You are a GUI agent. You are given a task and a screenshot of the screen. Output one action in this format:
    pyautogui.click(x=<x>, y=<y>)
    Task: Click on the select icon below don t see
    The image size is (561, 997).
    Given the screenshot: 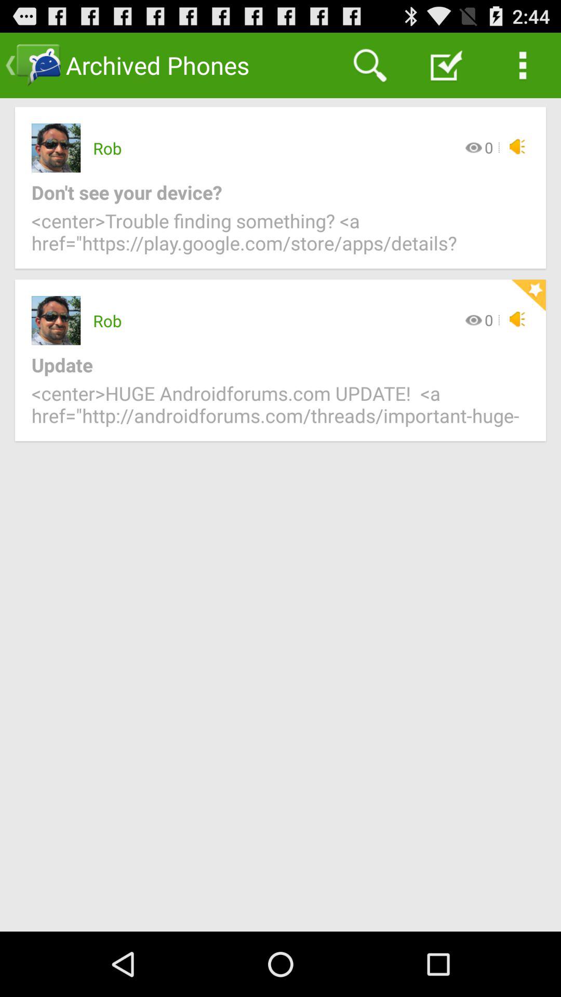 What is the action you would take?
    pyautogui.click(x=280, y=238)
    